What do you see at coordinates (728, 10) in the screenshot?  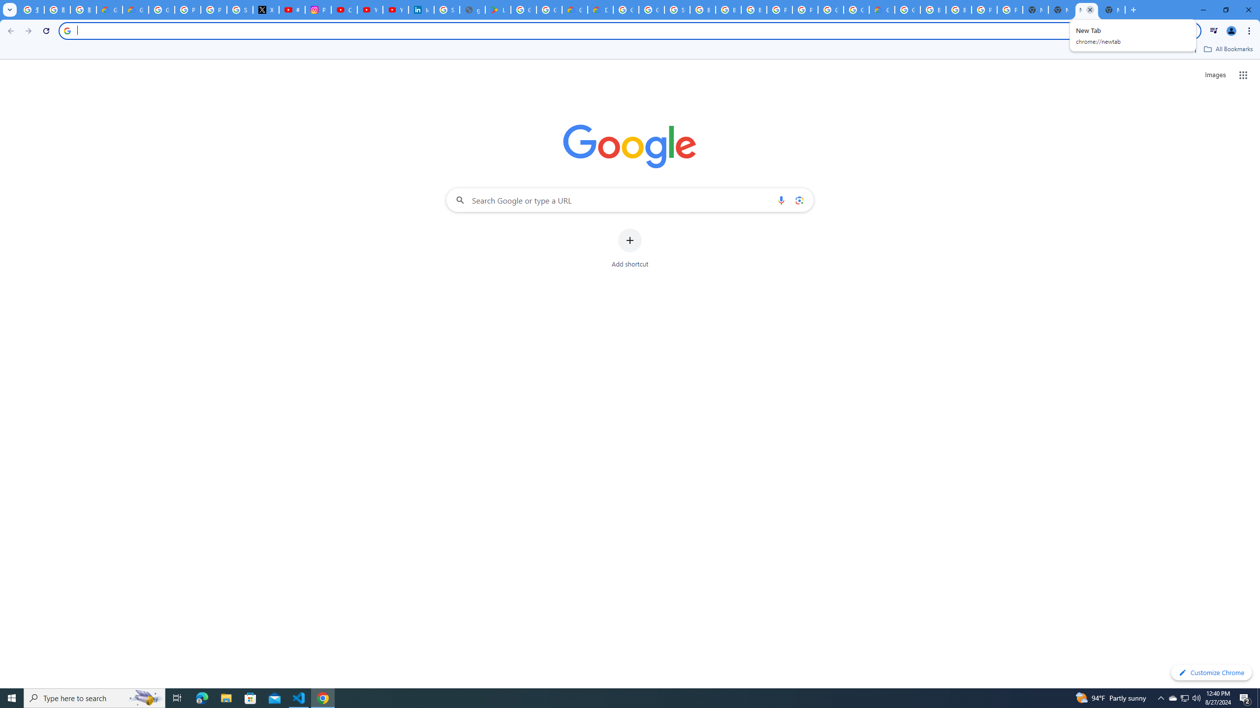 I see `Browse Chrome as a guest - Computer - Google Chrome Help` at bounding box center [728, 10].